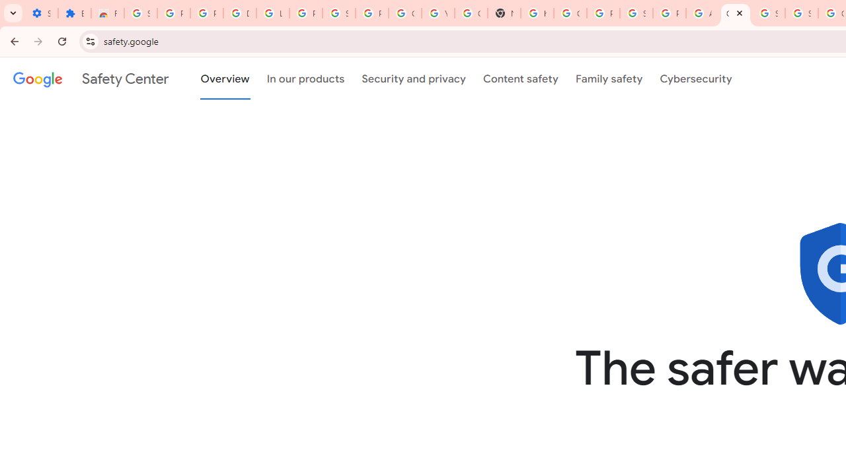  Describe the element at coordinates (91, 79) in the screenshot. I see `Safety Center` at that location.